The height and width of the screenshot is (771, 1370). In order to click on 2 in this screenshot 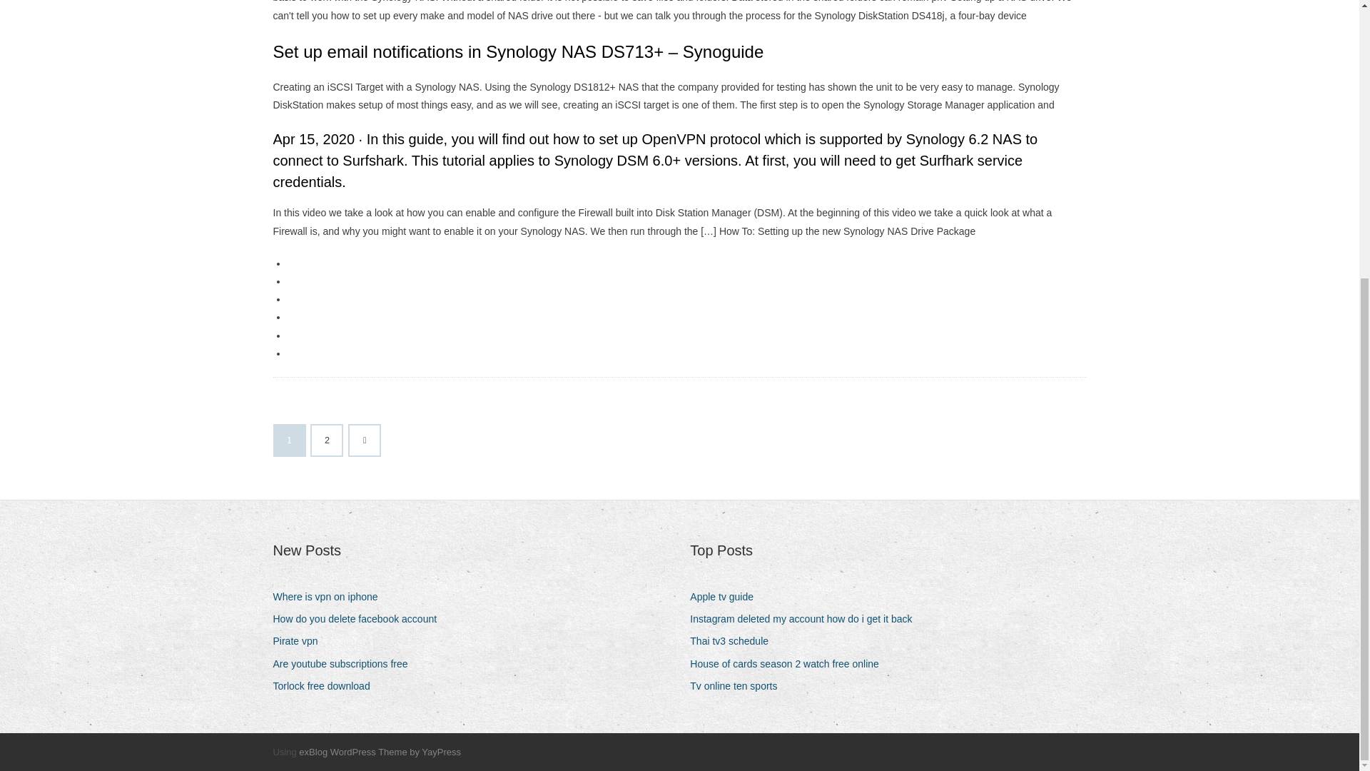, I will do `click(327, 440)`.